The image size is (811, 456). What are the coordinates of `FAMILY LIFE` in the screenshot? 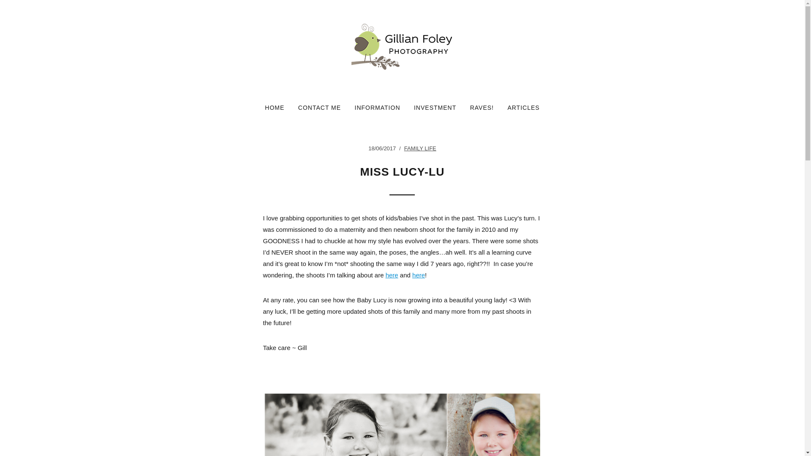 It's located at (420, 148).